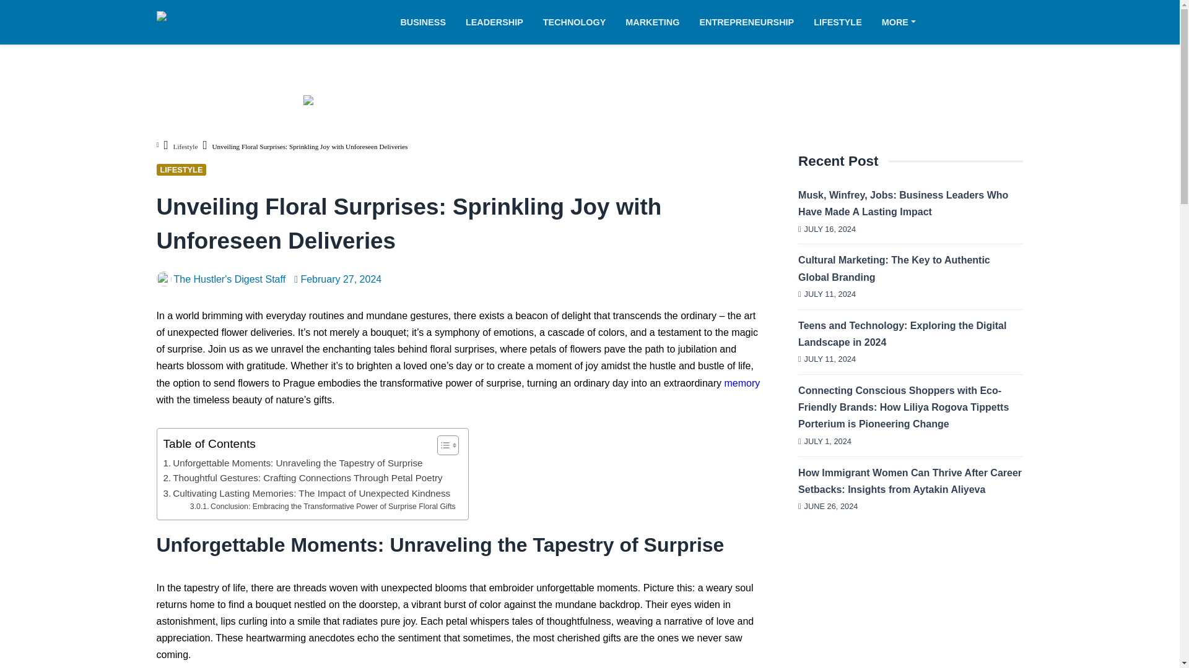 The height and width of the screenshot is (668, 1189). I want to click on The Hustler's Digest Staff, so click(220, 279).